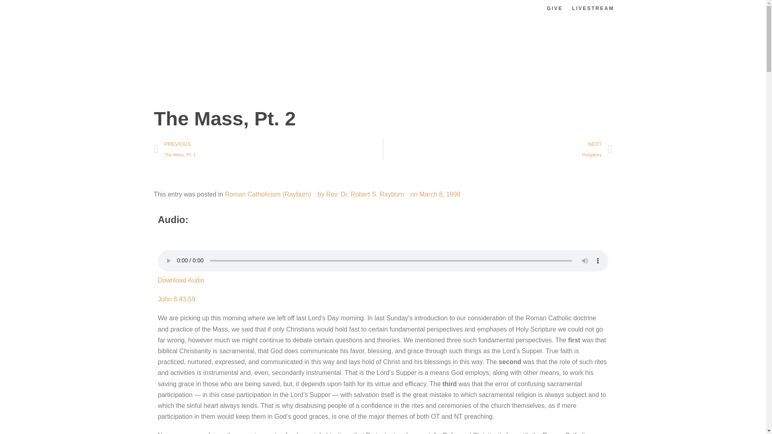 The height and width of the screenshot is (434, 772). I want to click on GIVE, so click(554, 8).